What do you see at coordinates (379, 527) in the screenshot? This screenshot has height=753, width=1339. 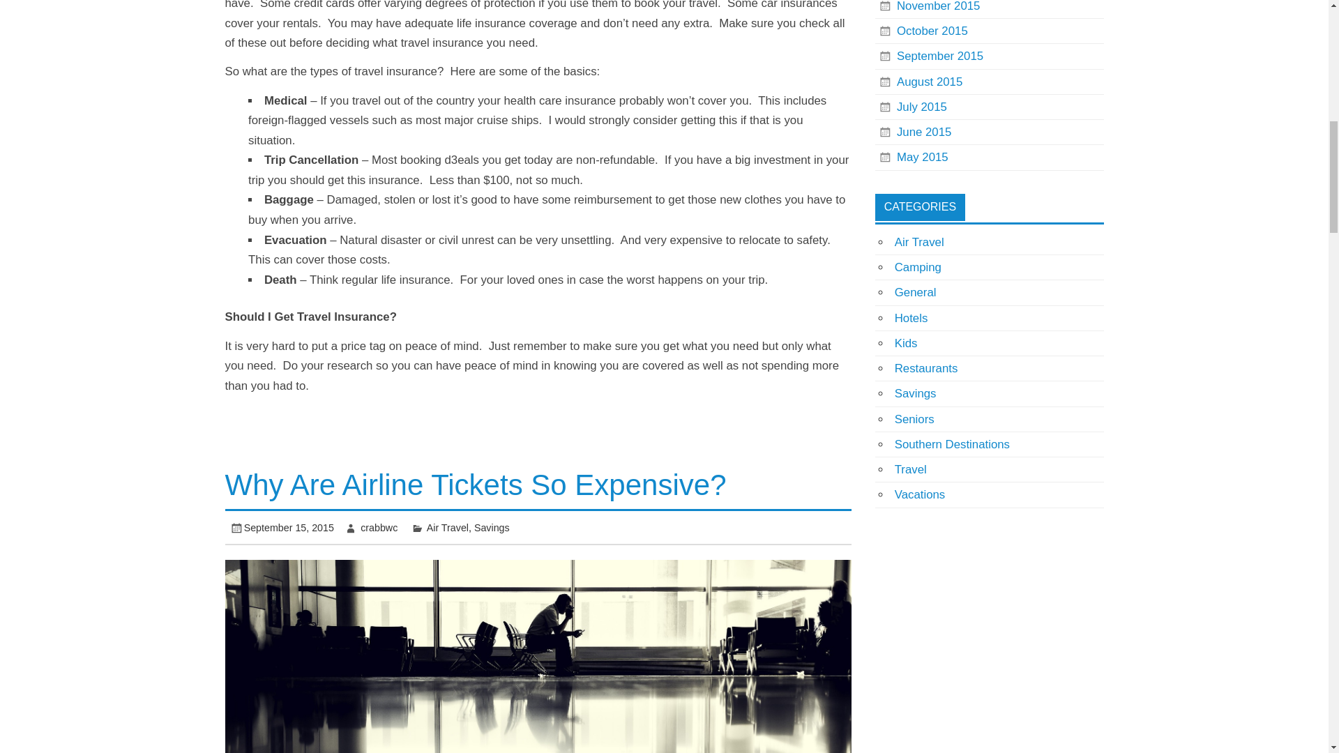 I see `crabbwc` at bounding box center [379, 527].